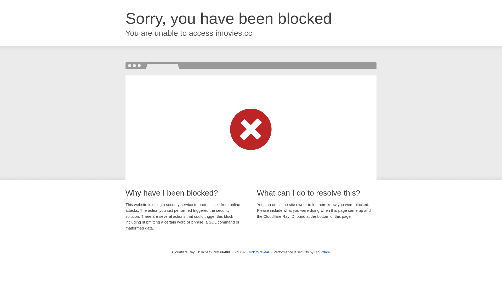  Describe the element at coordinates (258, 252) in the screenshot. I see `Click to reveal` at that location.